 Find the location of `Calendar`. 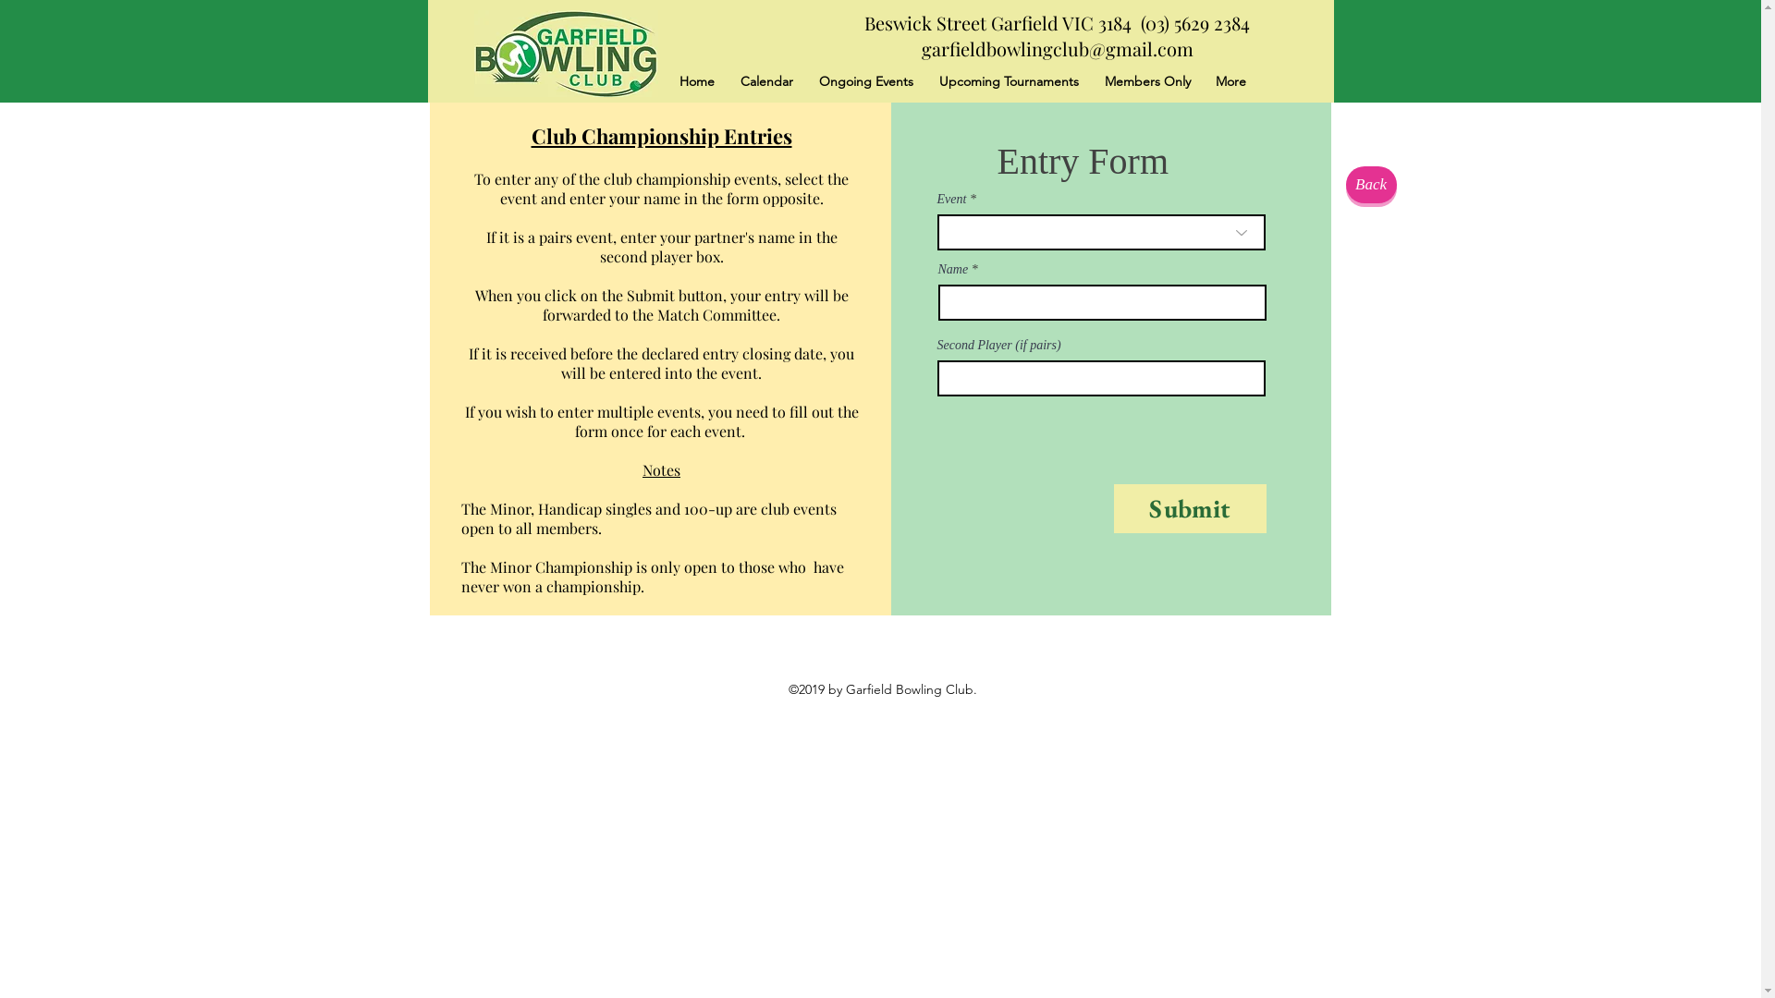

Calendar is located at coordinates (765, 81).